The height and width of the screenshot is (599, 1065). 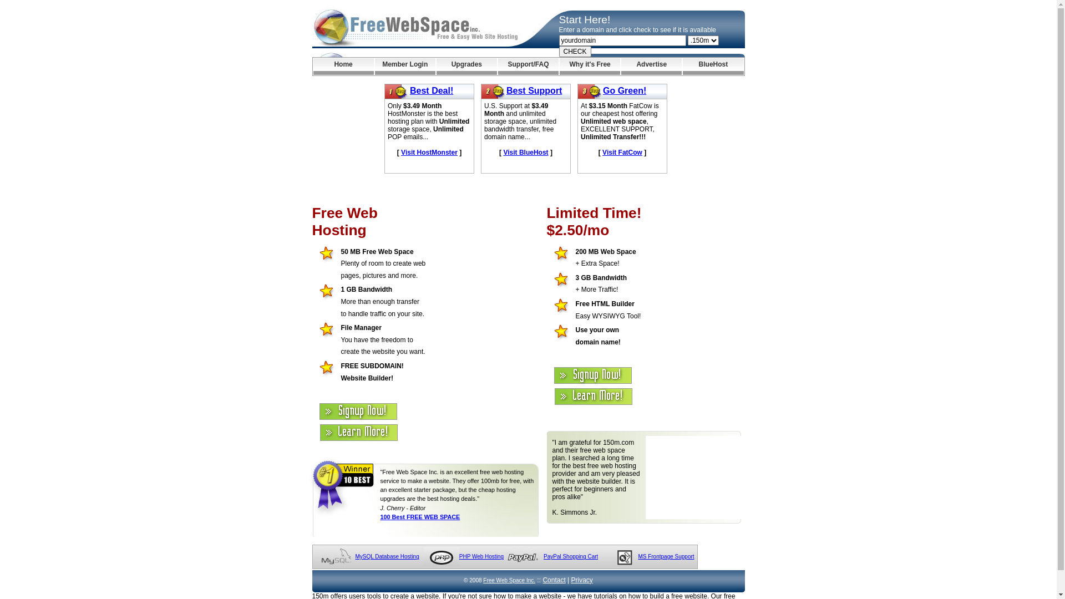 What do you see at coordinates (387, 557) in the screenshot?
I see `MySQL Database Hosting` at bounding box center [387, 557].